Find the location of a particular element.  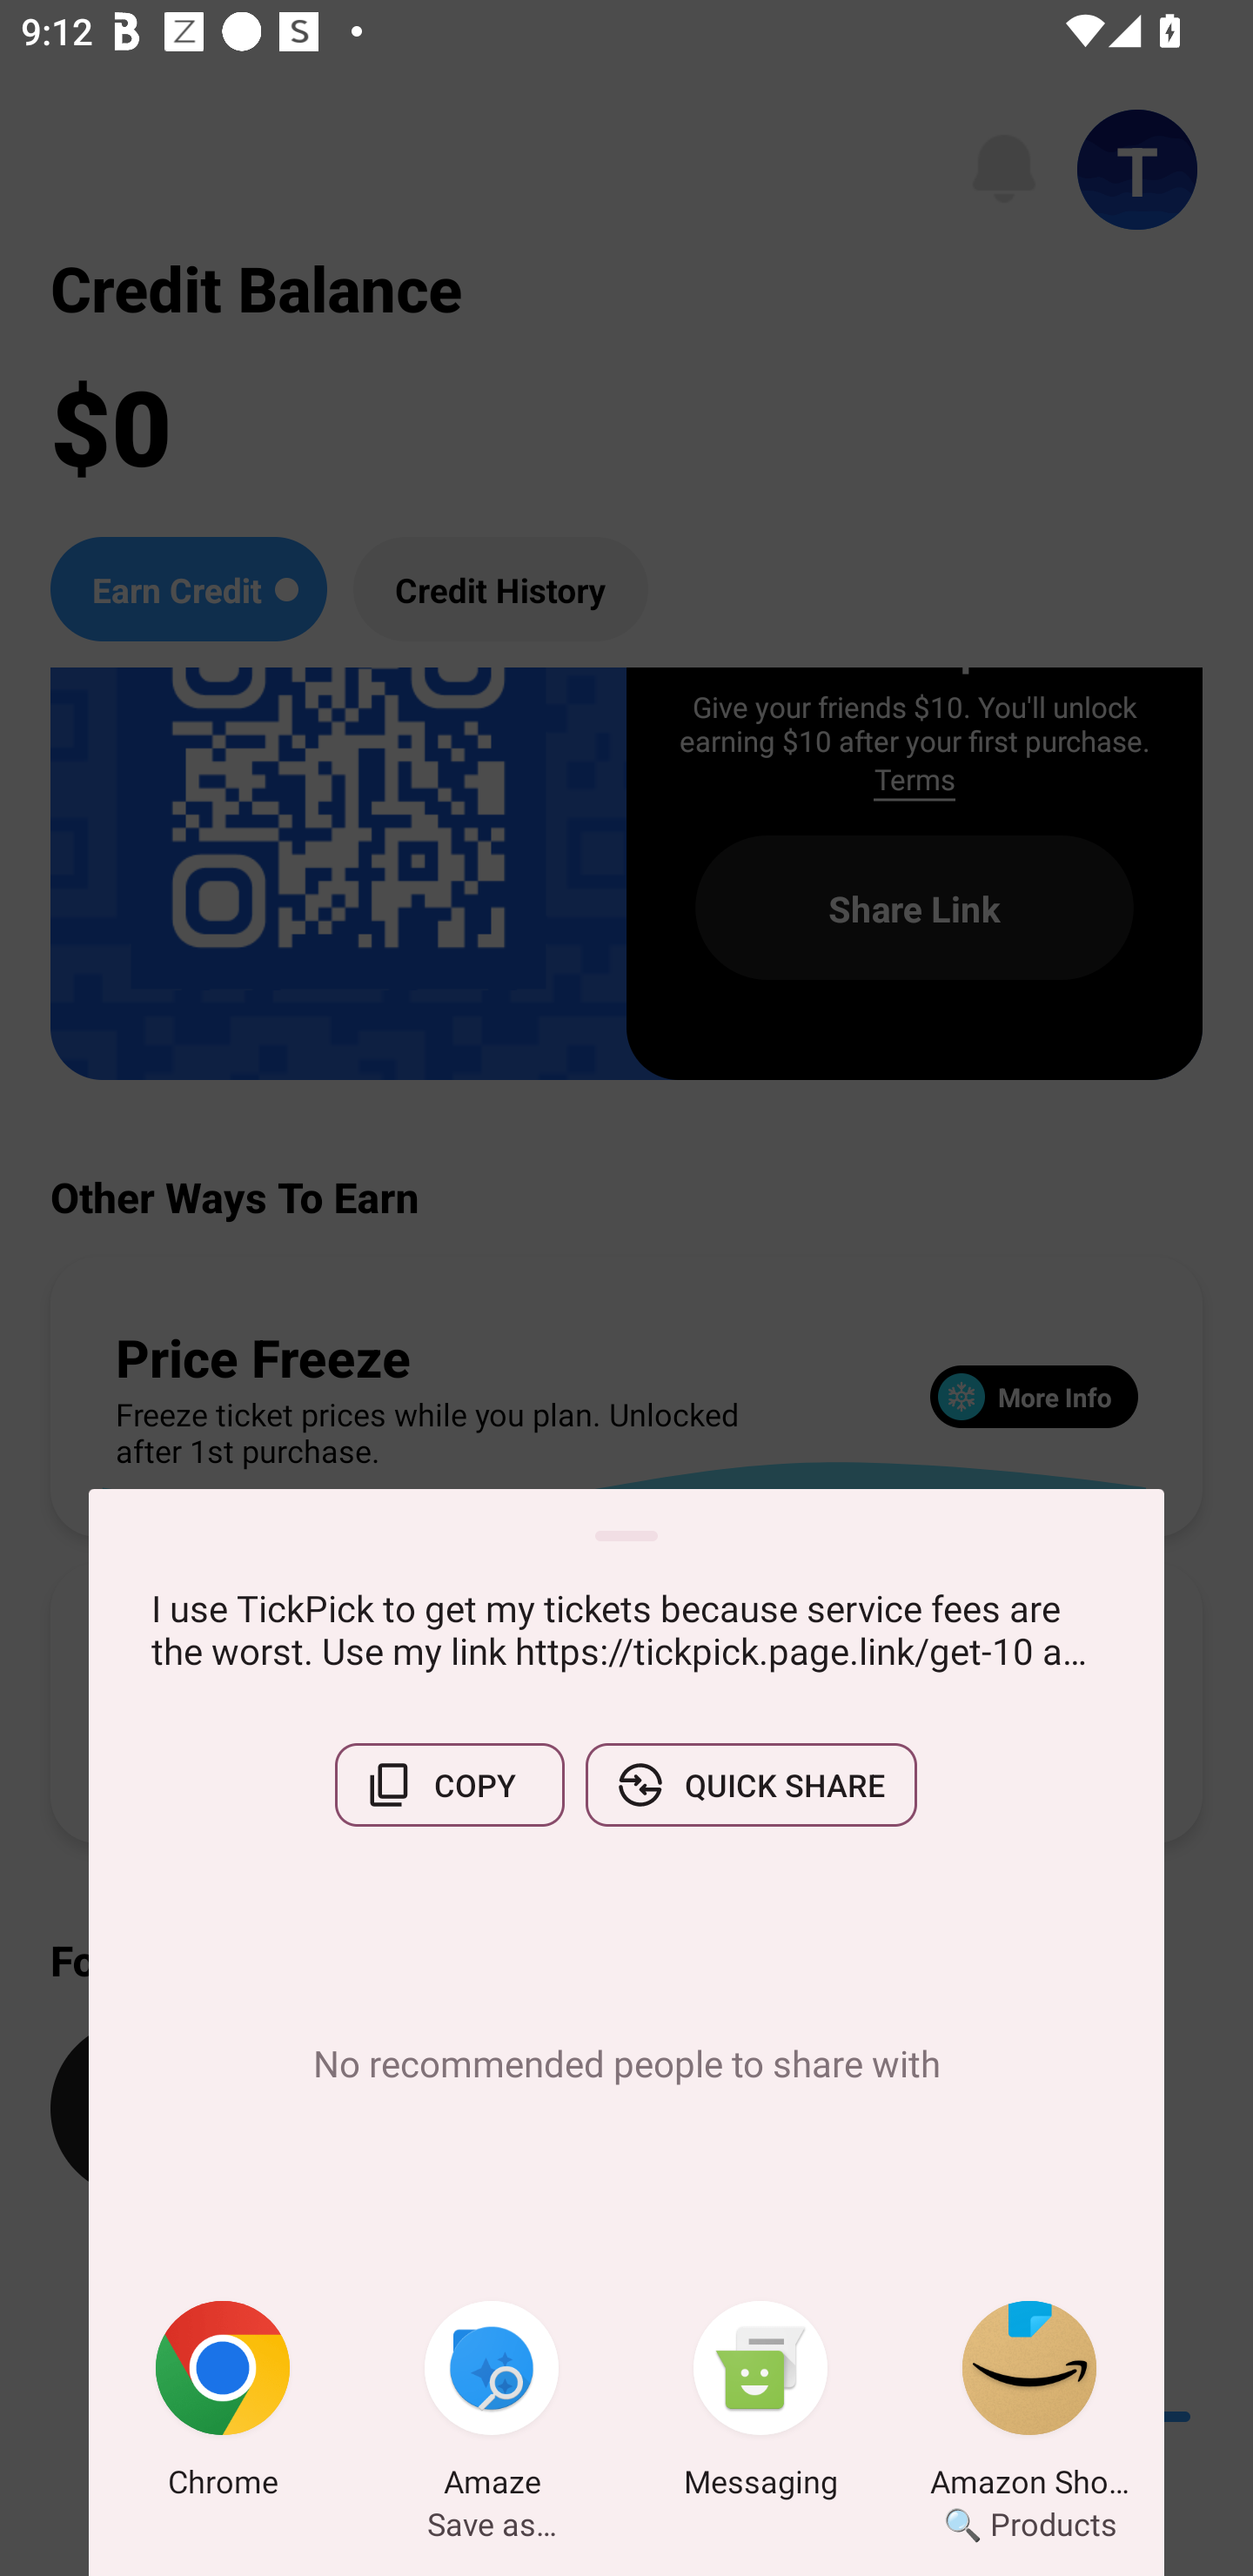

Chrome is located at coordinates (223, 2405).